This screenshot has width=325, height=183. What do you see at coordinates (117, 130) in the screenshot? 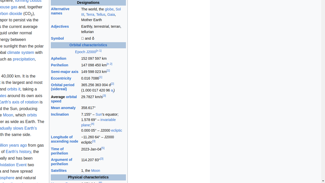
I see `ecliptic` at bounding box center [117, 130].